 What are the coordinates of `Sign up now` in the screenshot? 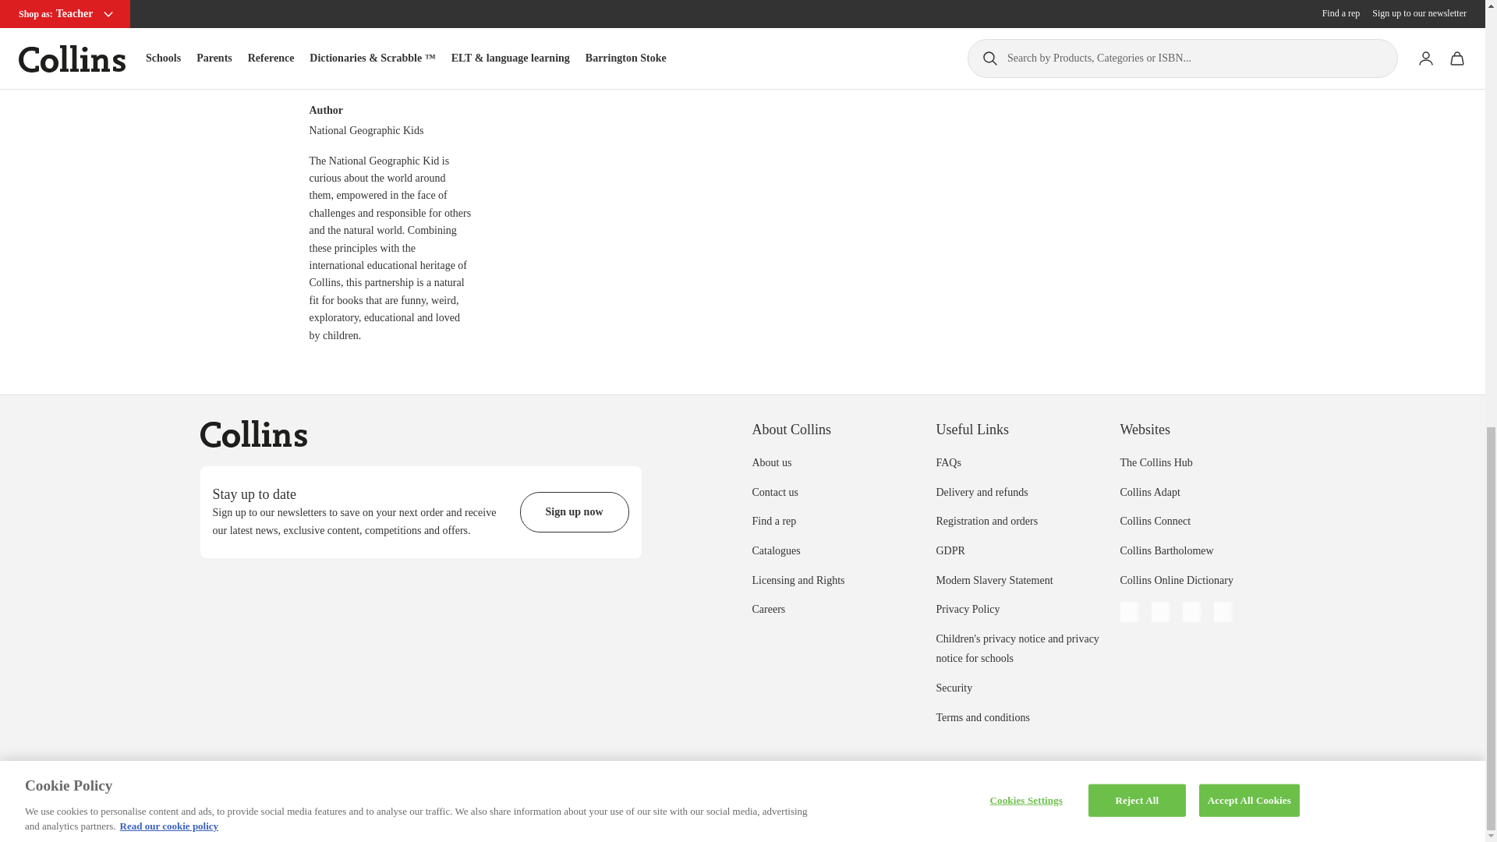 It's located at (574, 511).